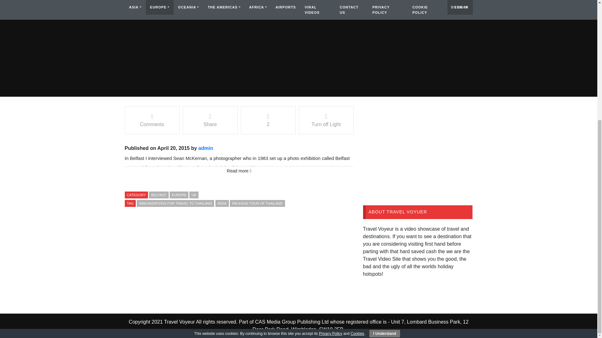 Image resolution: width=602 pixels, height=338 pixels. Describe the element at coordinates (152, 120) in the screenshot. I see `Comments` at that location.